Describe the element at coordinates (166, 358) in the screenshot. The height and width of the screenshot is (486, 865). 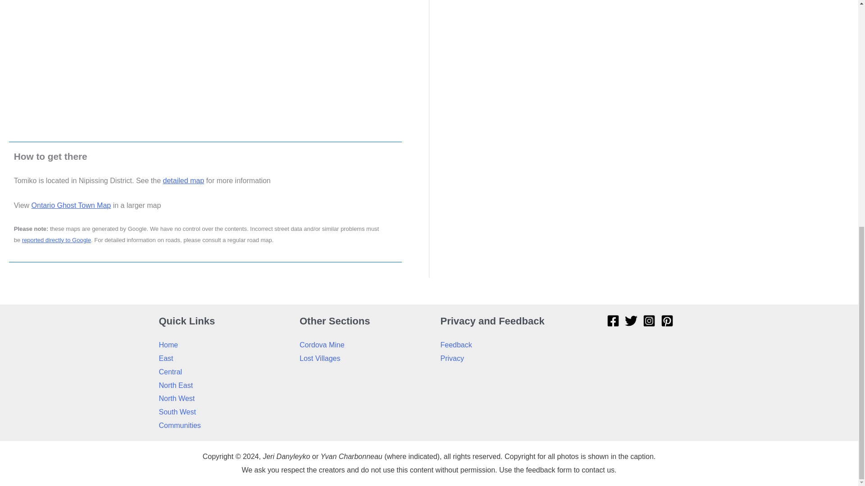
I see `East` at that location.